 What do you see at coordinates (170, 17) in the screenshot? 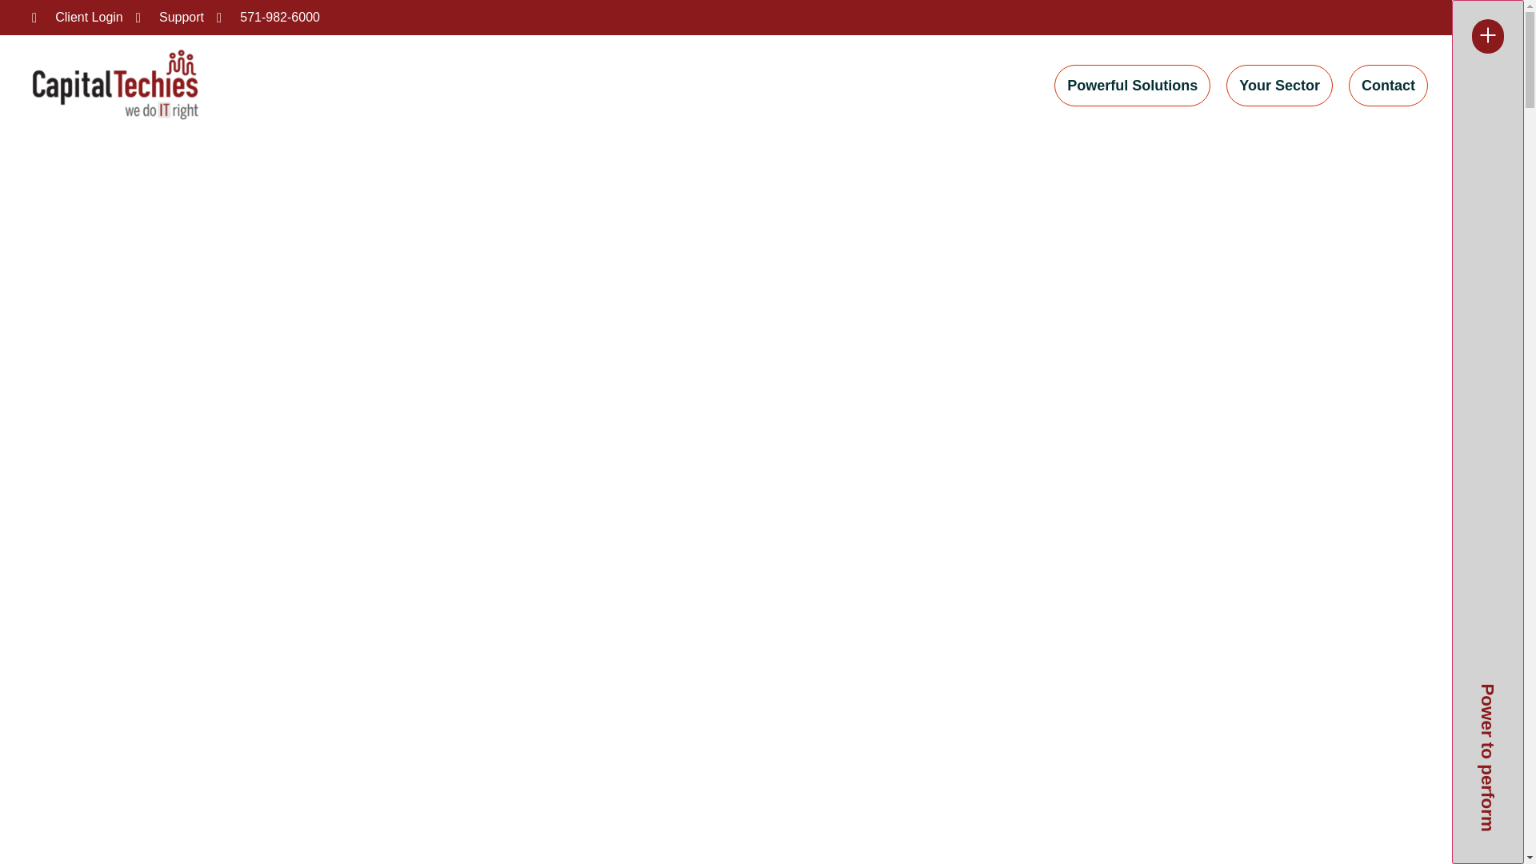
I see `Support` at bounding box center [170, 17].